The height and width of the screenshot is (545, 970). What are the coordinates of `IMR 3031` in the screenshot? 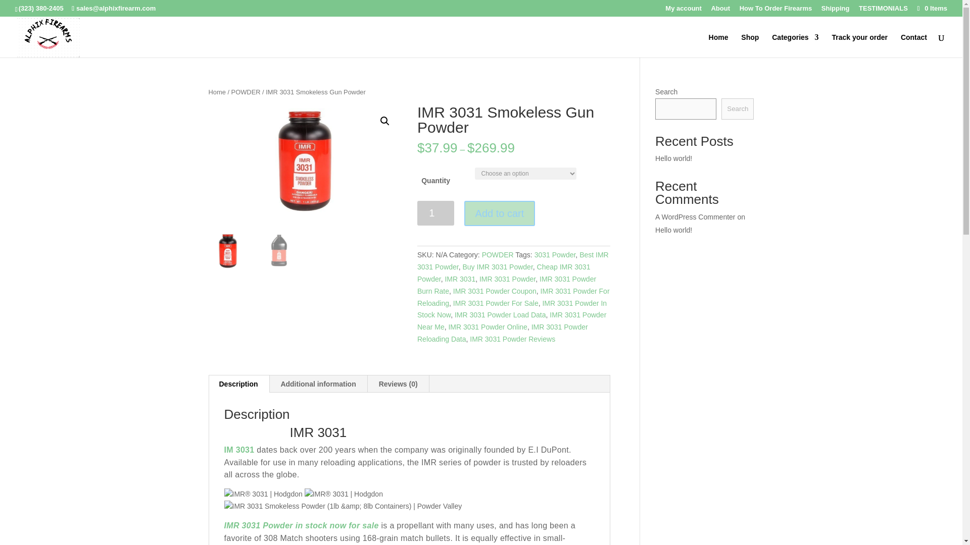 It's located at (305, 162).